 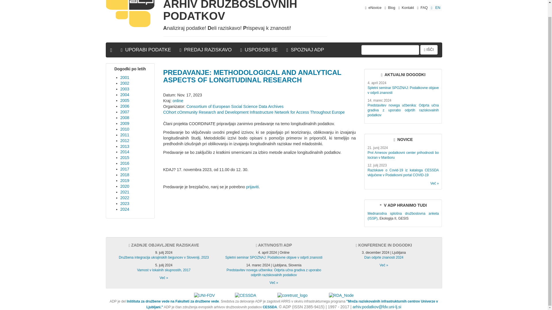 I want to click on Arhiv aktivnosti ADP, so click(x=274, y=283).